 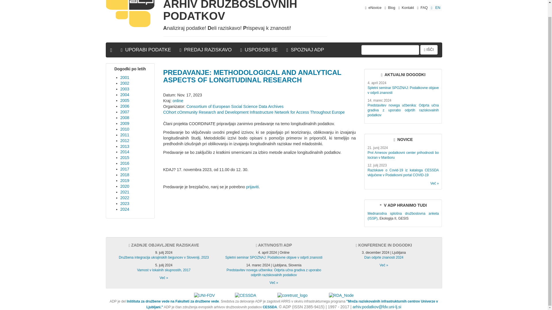 I want to click on Arhiv aktivnosti ADP, so click(x=274, y=283).